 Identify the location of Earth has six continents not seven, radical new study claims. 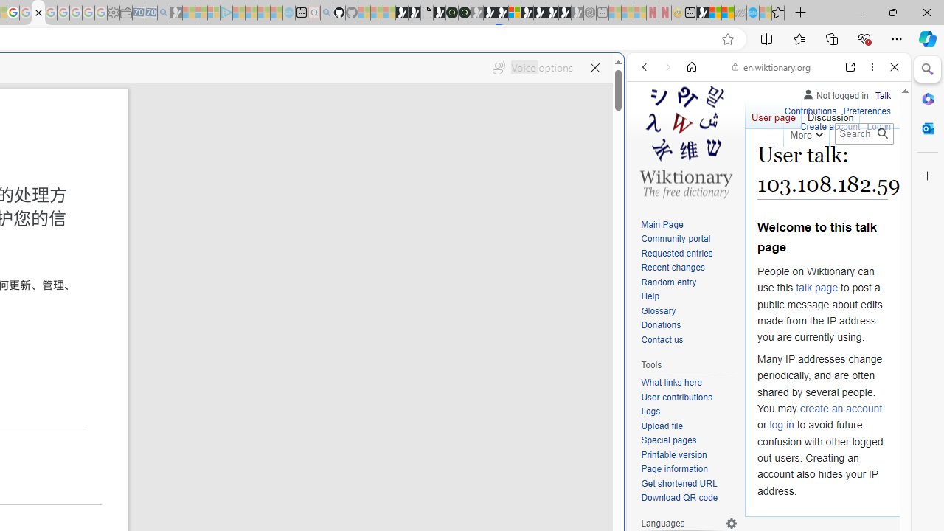
(727, 13).